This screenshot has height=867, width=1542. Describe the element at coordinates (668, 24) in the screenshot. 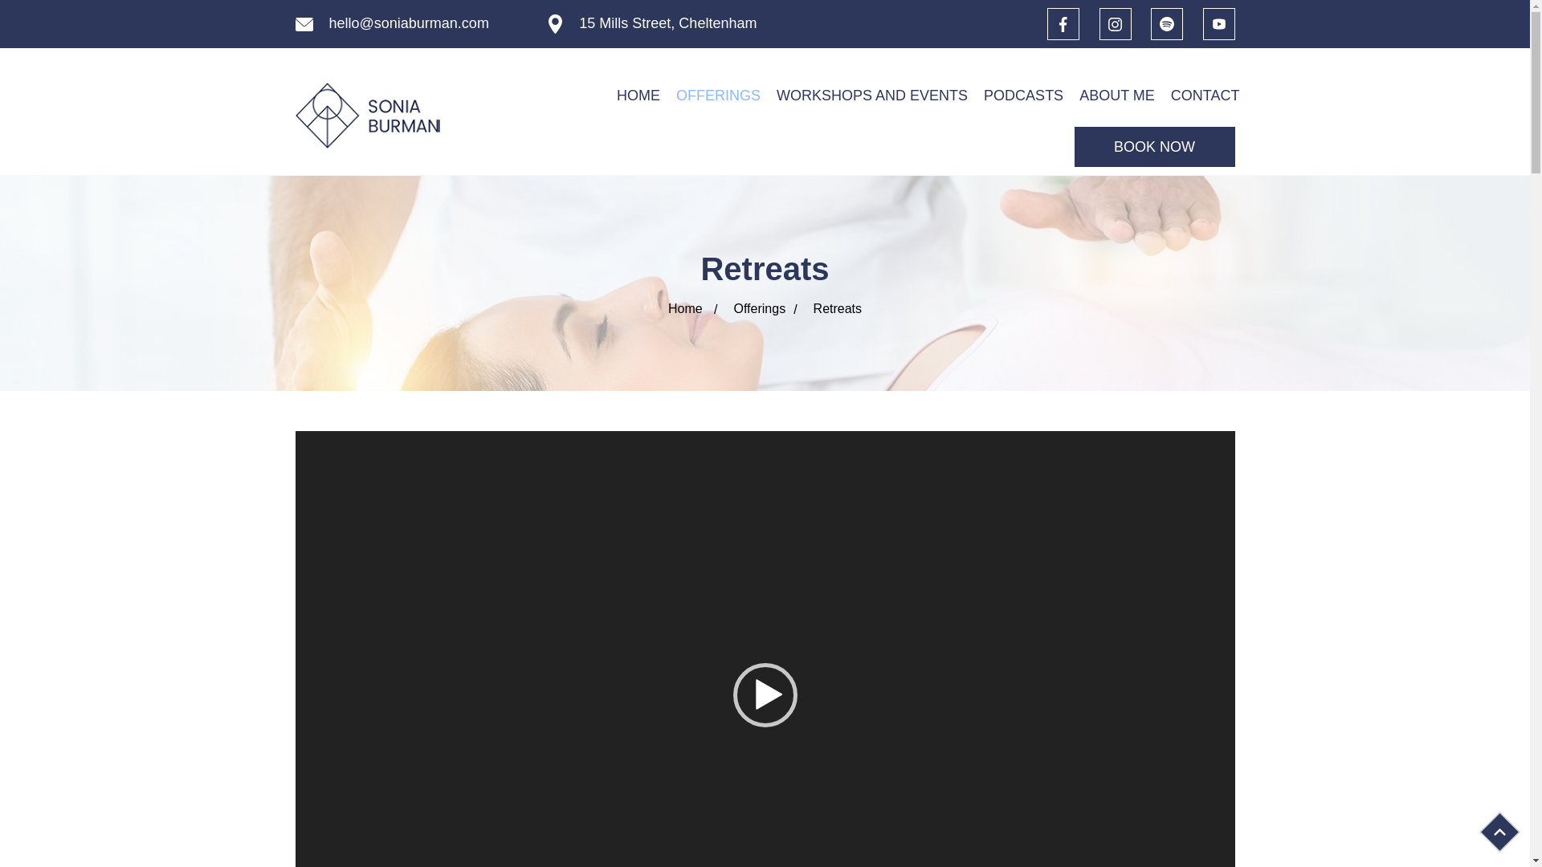

I see `15 Mills Street, Cheltenham` at that location.